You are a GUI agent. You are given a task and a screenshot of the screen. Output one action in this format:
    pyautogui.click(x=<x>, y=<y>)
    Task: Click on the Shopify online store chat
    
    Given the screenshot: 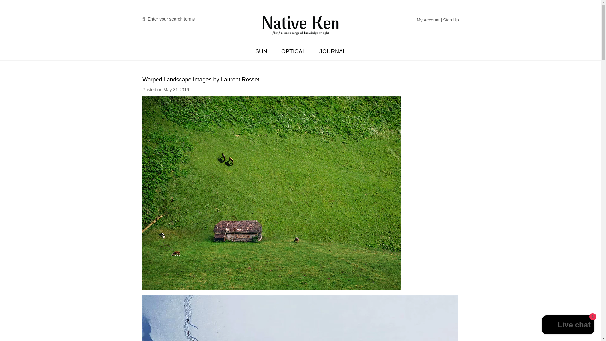 What is the action you would take?
    pyautogui.click(x=568, y=326)
    